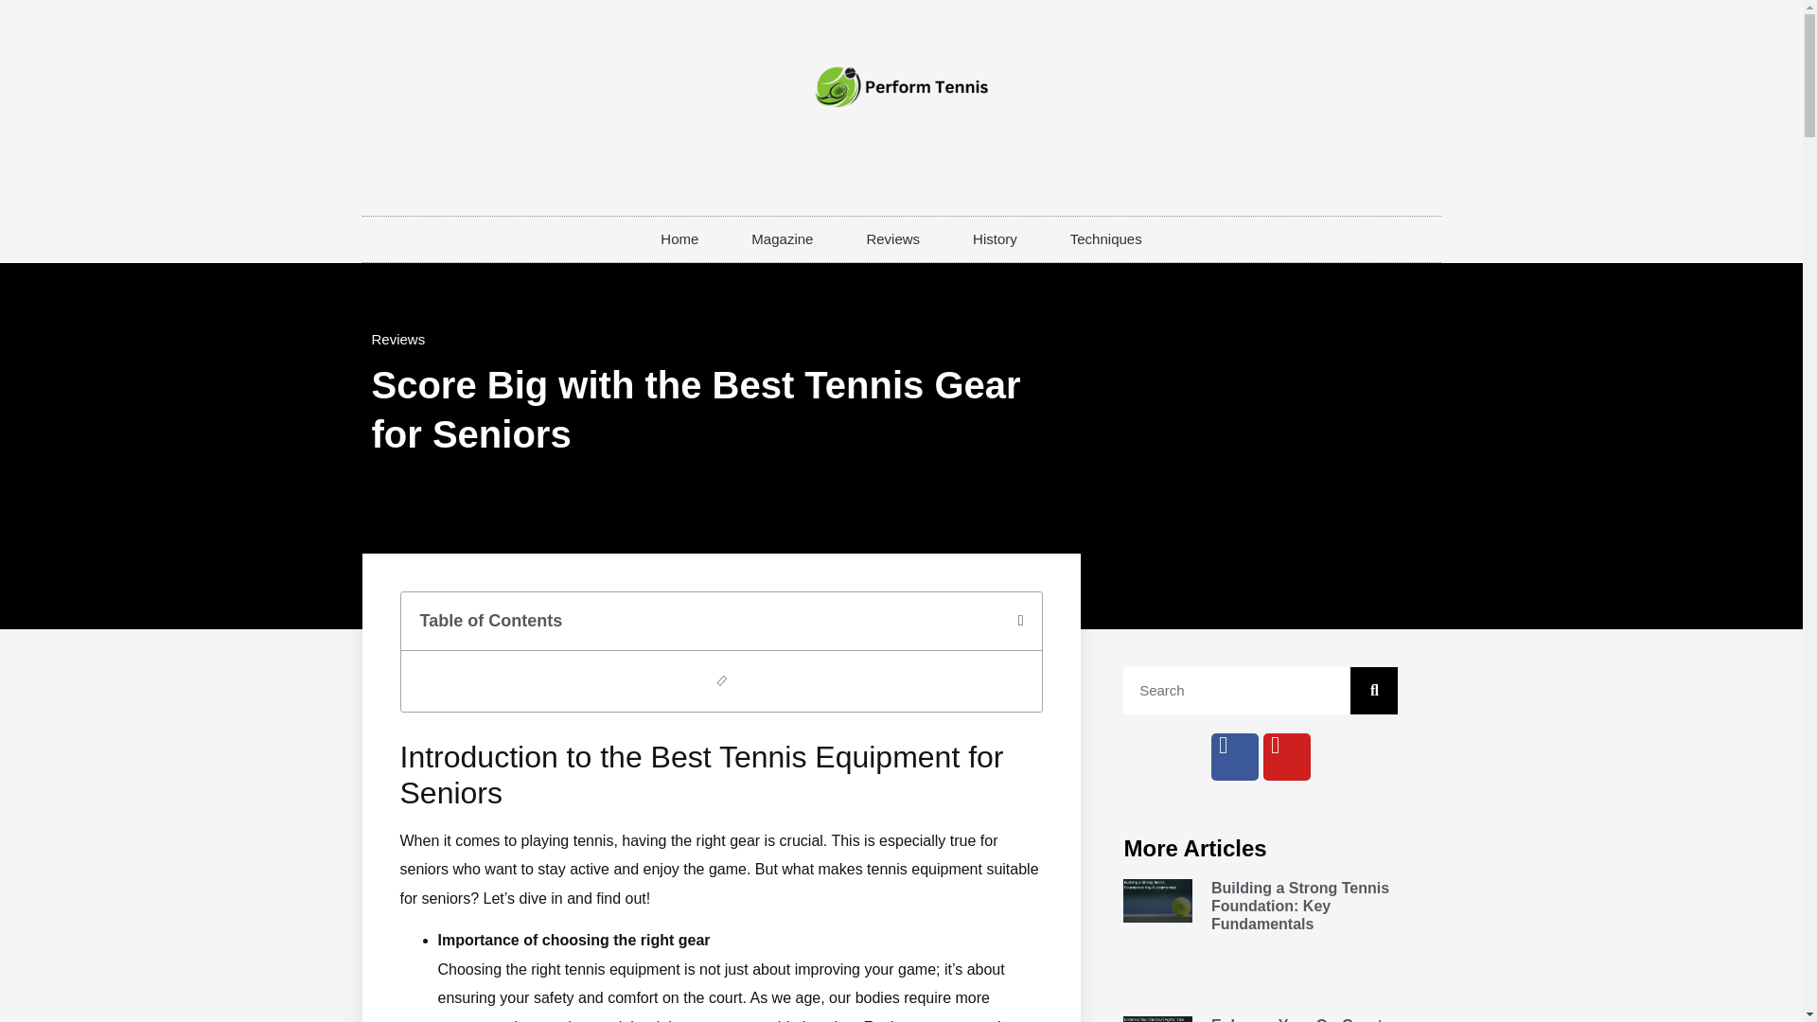 The height and width of the screenshot is (1022, 1817). What do you see at coordinates (1300, 905) in the screenshot?
I see `Building a Strong Tennis Foundation: Key Fundamentals` at bounding box center [1300, 905].